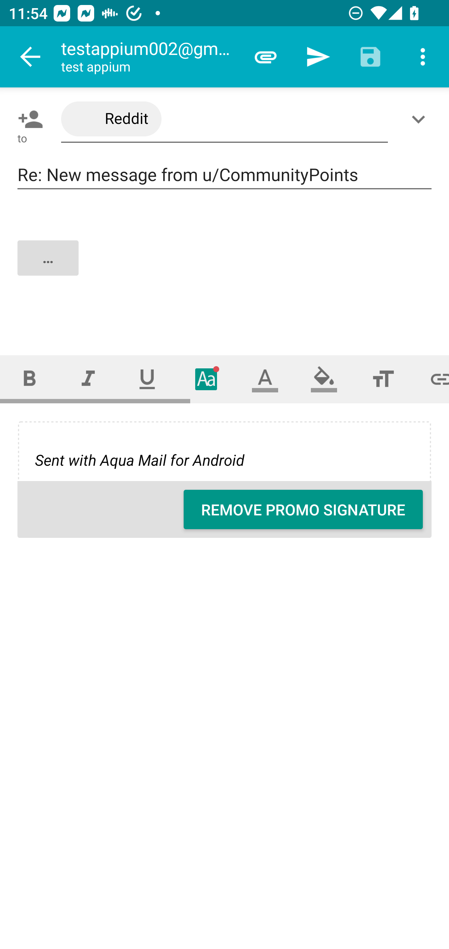 Image resolution: width=449 pixels, height=949 pixels. I want to click on Font size, so click(383, 379).